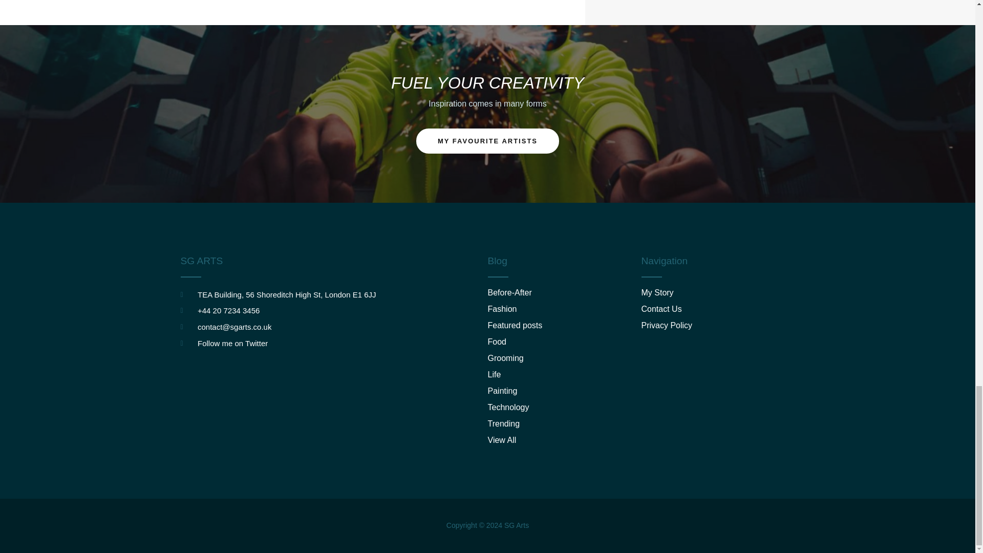 The image size is (983, 553). I want to click on Featured posts, so click(564, 326).